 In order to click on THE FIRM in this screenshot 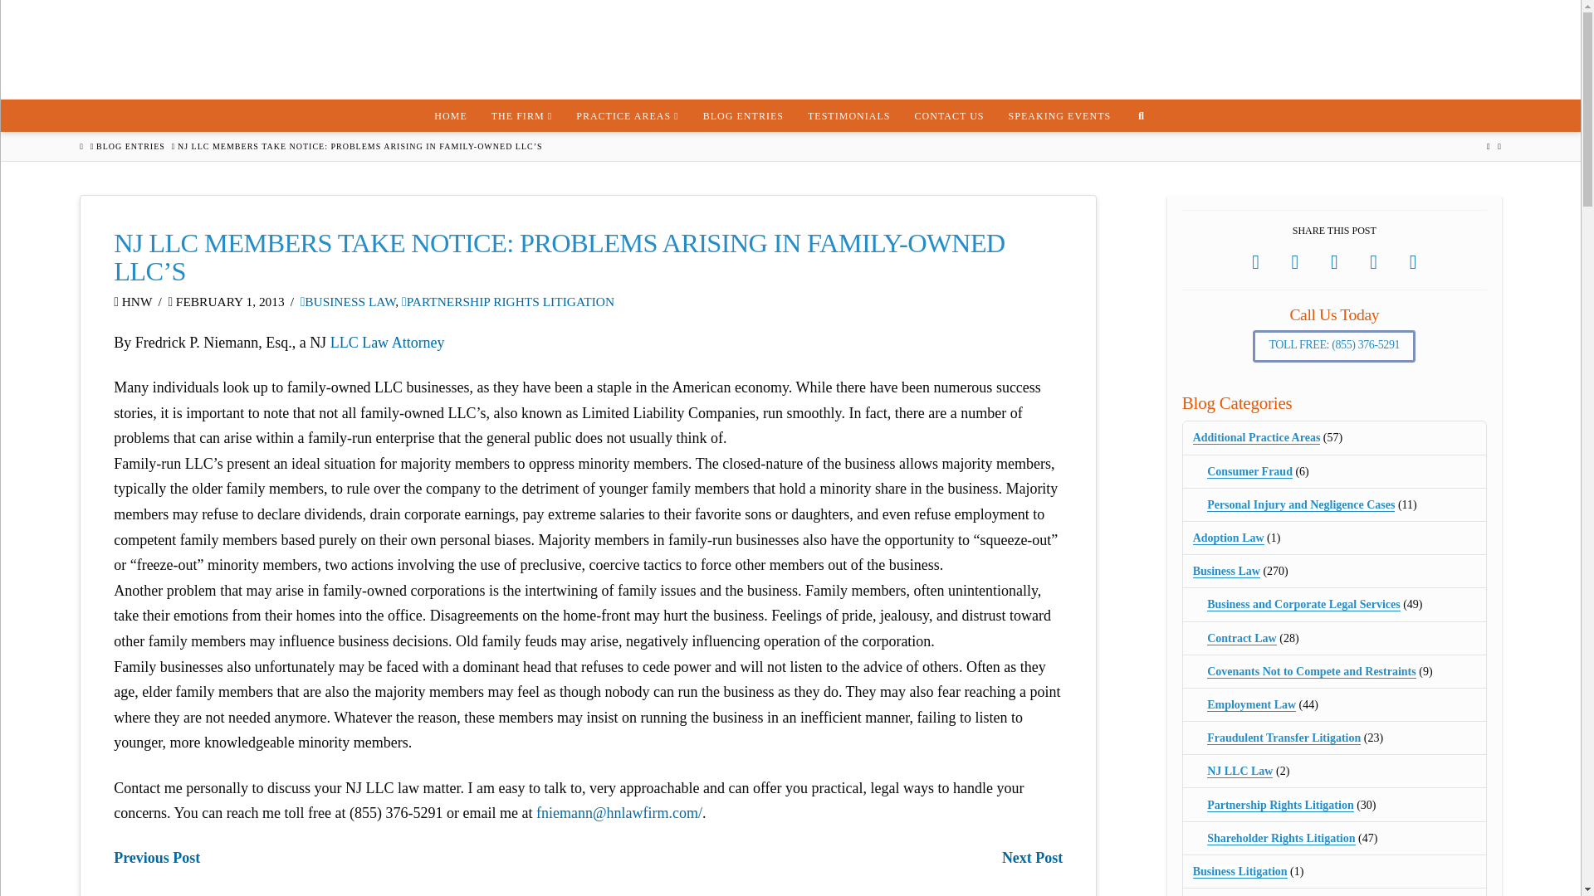, I will do `click(521, 114)`.